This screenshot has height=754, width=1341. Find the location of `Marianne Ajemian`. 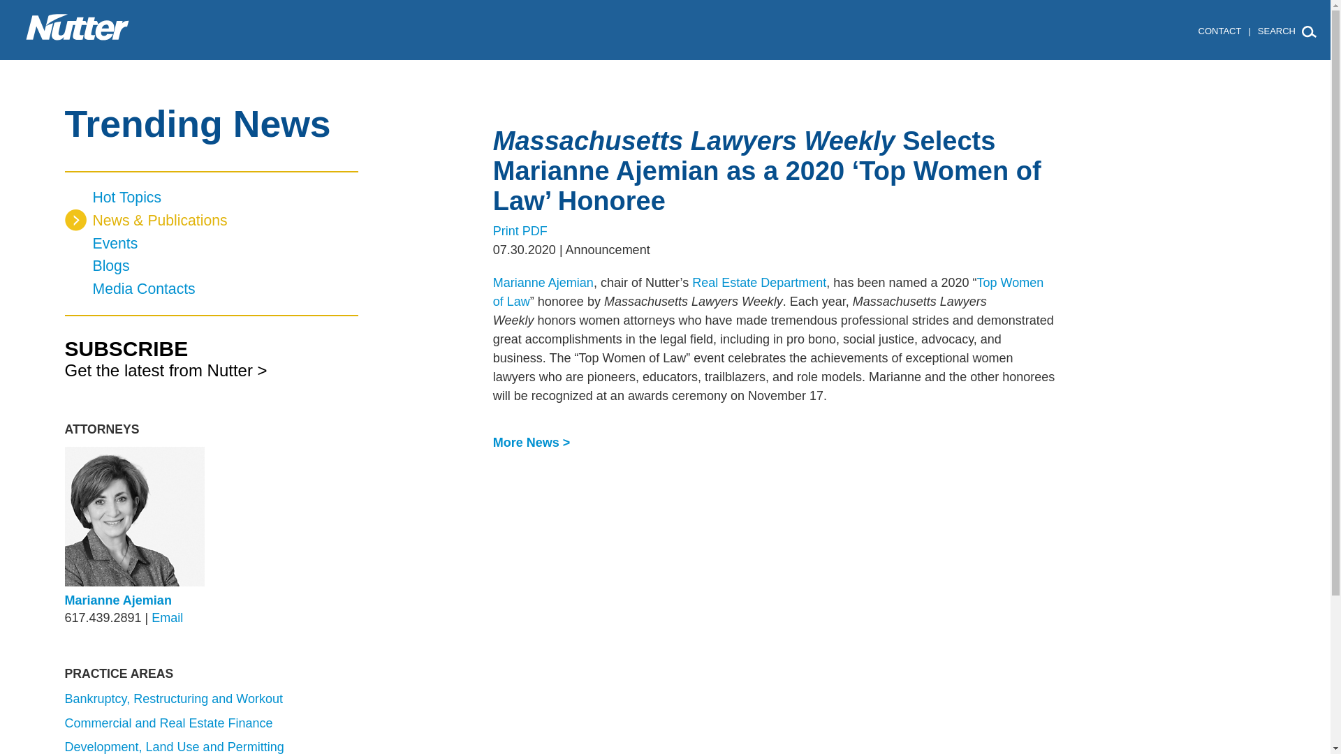

Marianne Ajemian is located at coordinates (543, 282).